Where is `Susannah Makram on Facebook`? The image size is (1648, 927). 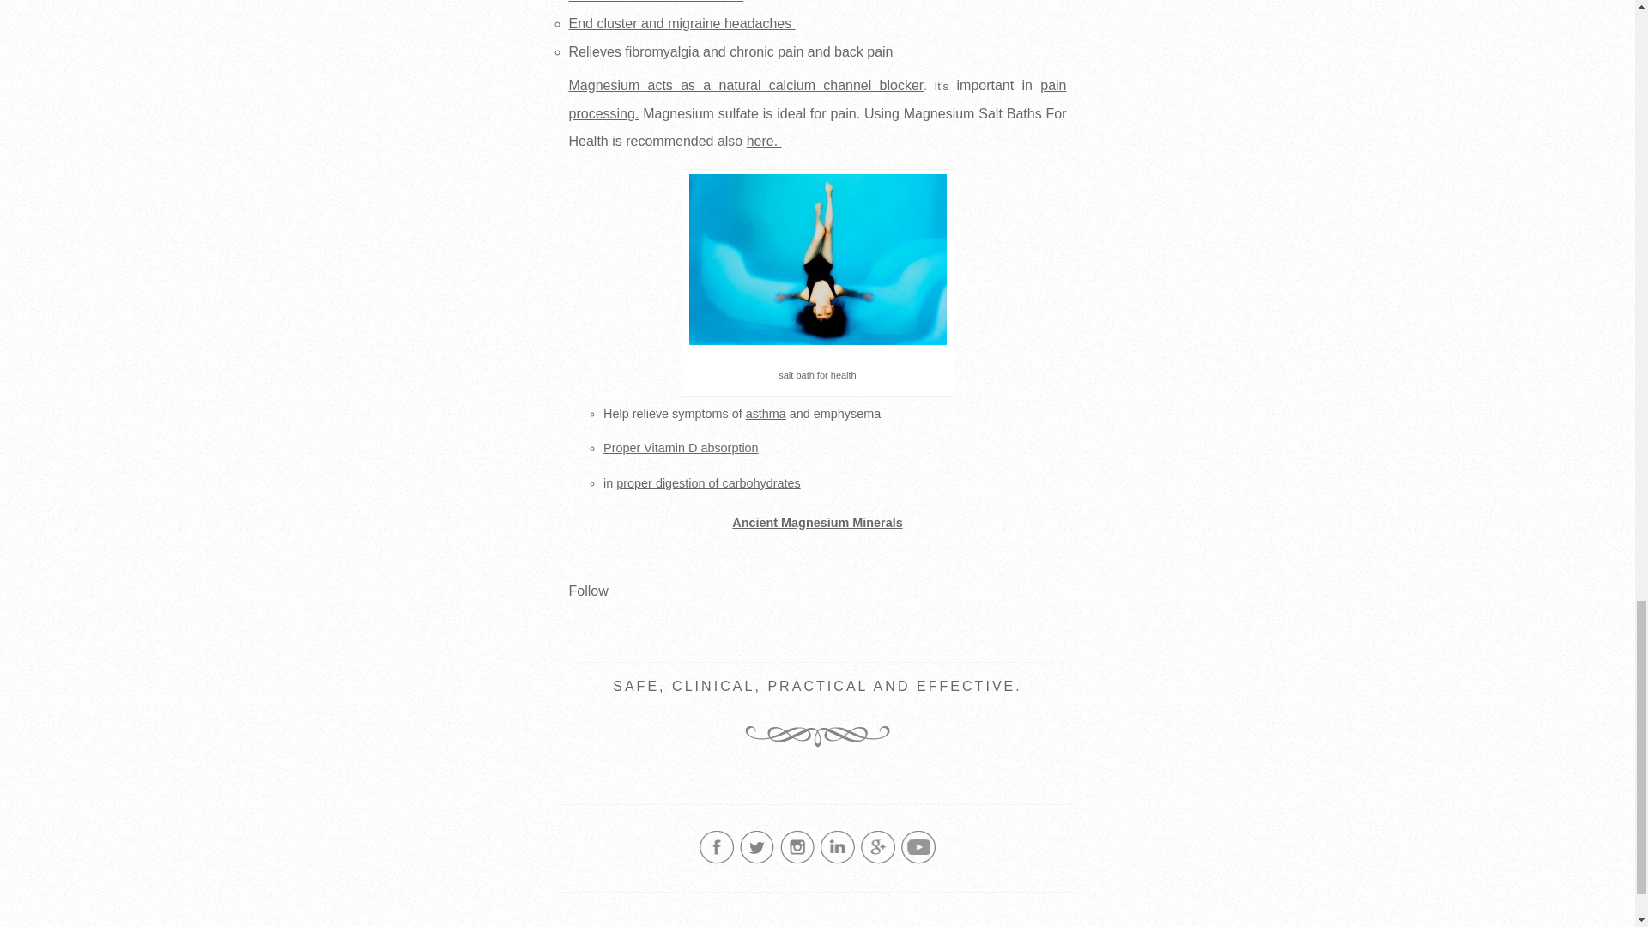
Susannah Makram on Facebook is located at coordinates (716, 860).